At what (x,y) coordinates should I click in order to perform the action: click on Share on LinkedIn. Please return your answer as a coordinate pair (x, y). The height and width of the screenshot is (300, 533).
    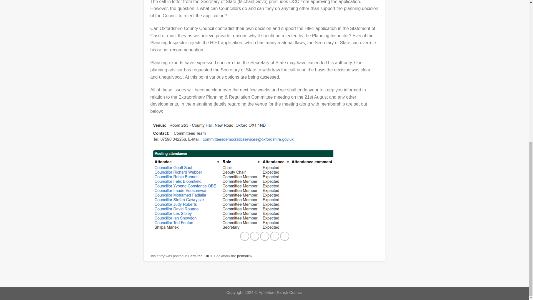
    Looking at the image, I should click on (285, 236).